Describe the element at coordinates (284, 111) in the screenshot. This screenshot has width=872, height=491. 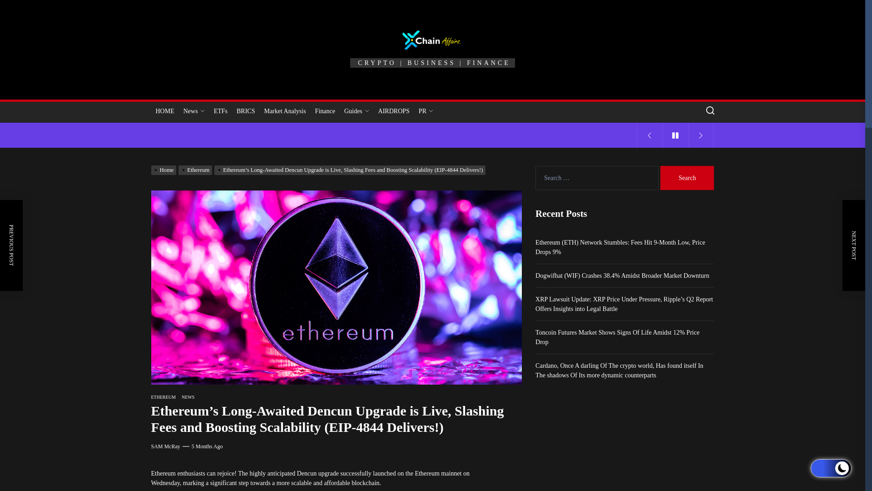
I see `Market Analysis` at that location.